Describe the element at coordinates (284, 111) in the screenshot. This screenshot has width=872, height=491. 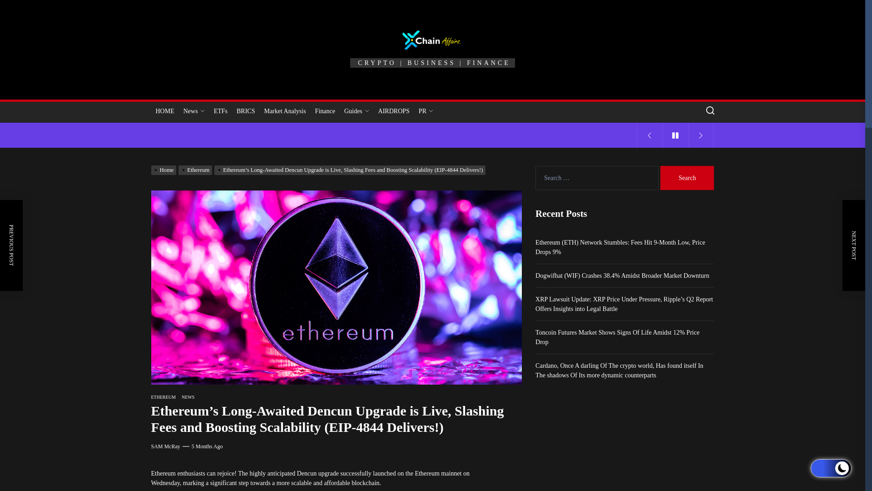
I see `Market Analysis` at that location.